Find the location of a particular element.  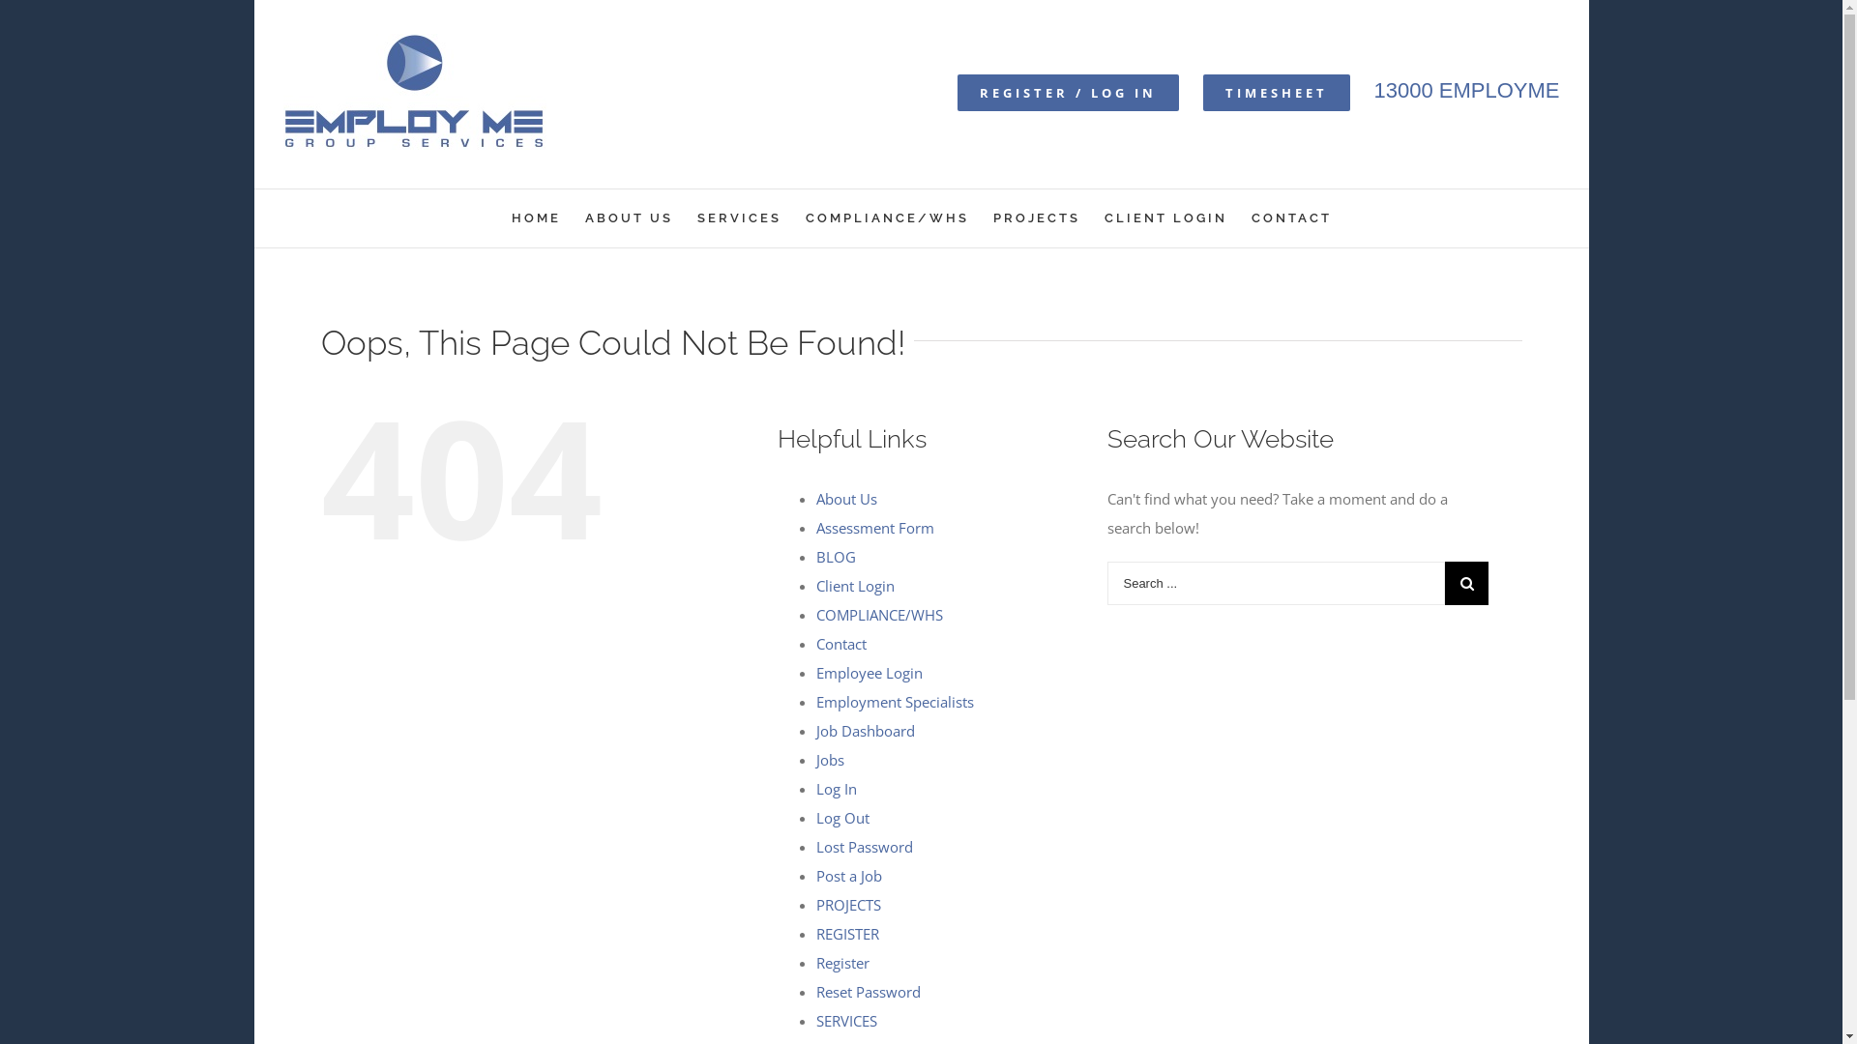

Assessment Form is located at coordinates (875, 528).